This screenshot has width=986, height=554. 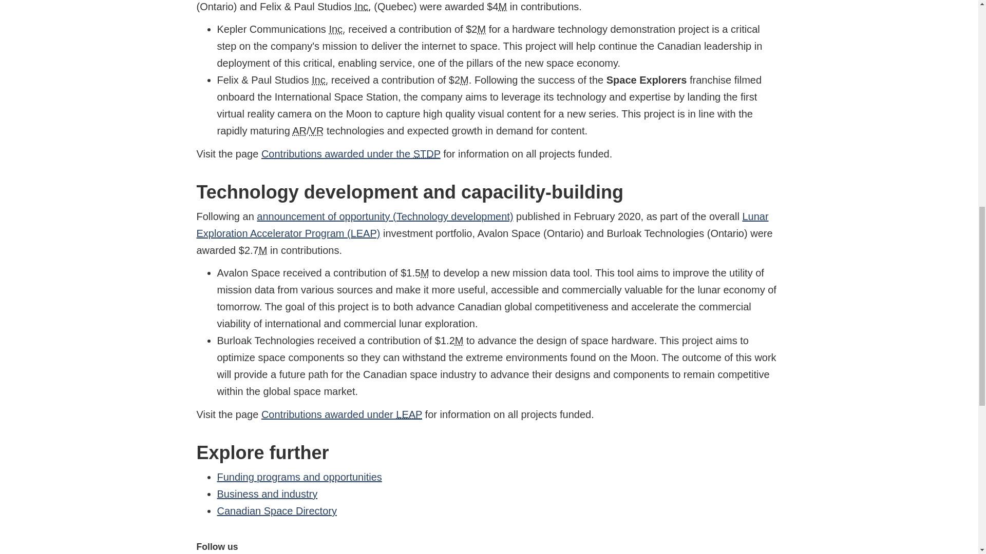 What do you see at coordinates (267, 493) in the screenshot?
I see `Business and industry` at bounding box center [267, 493].